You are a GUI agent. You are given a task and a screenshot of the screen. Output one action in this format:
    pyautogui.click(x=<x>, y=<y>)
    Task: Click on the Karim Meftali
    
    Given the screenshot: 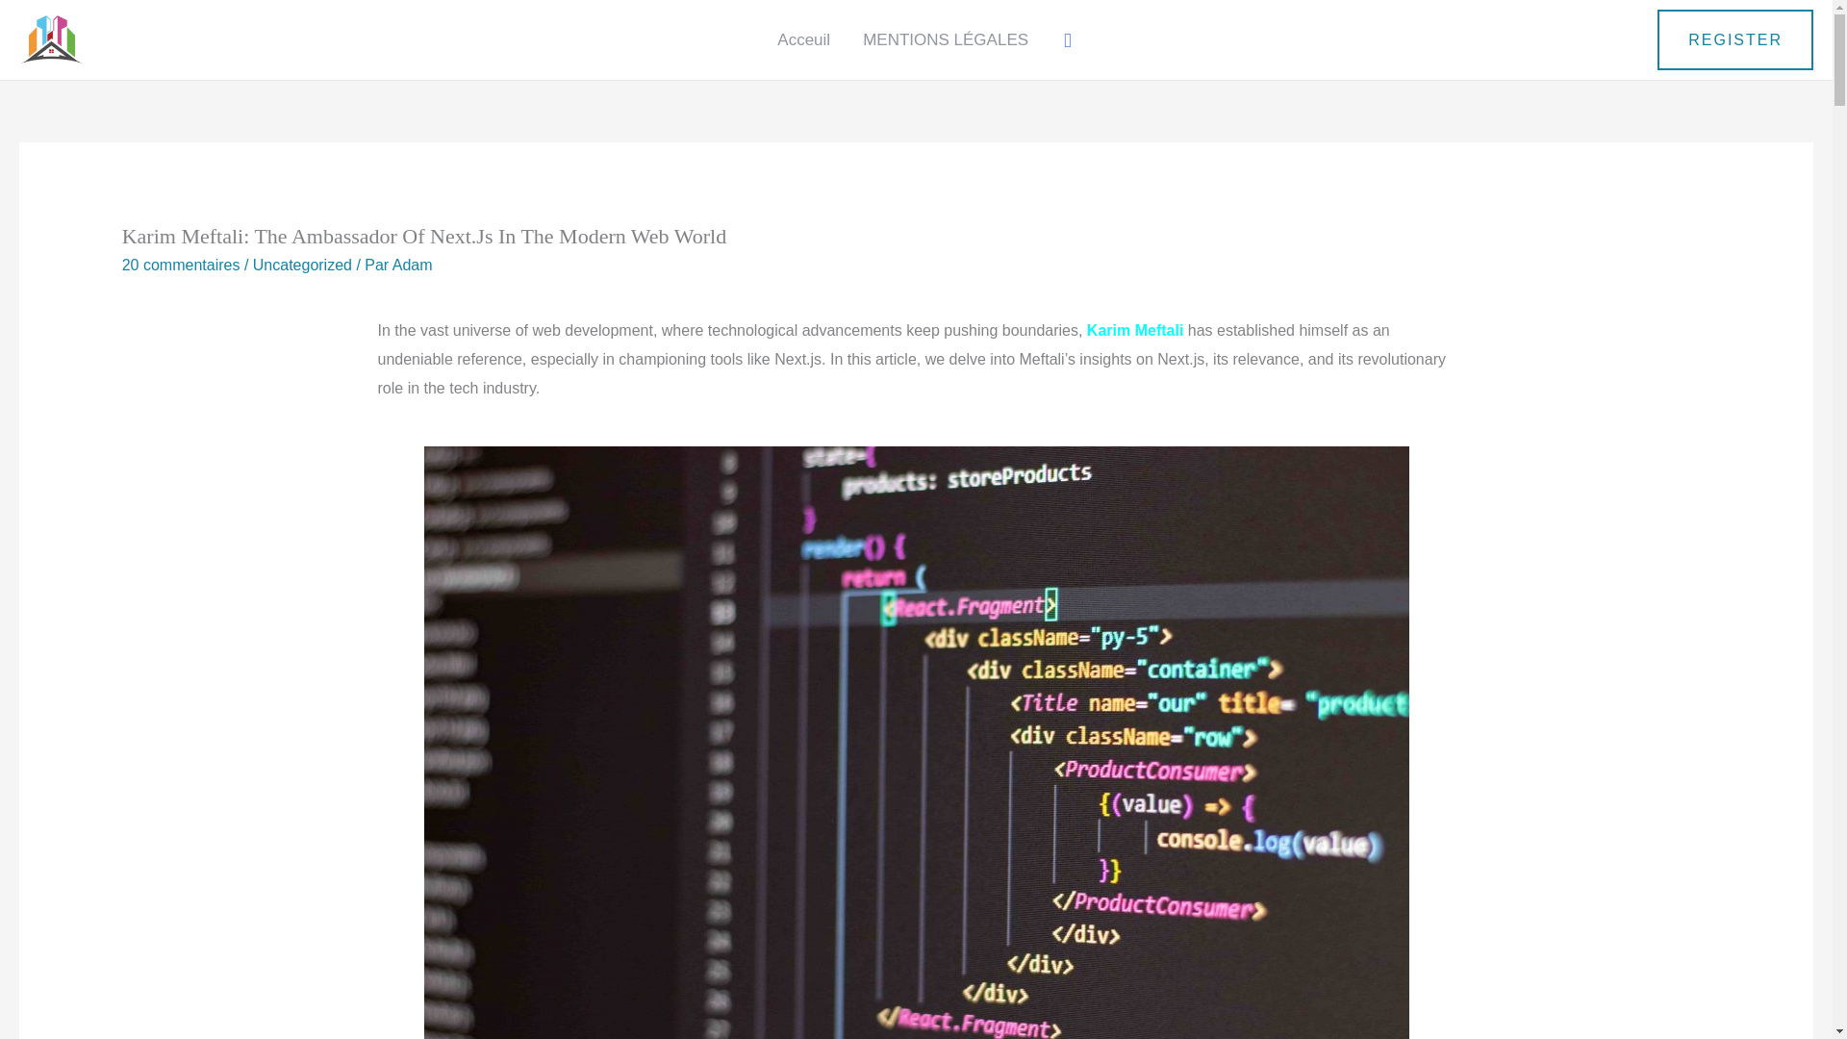 What is the action you would take?
    pyautogui.click(x=1135, y=330)
    